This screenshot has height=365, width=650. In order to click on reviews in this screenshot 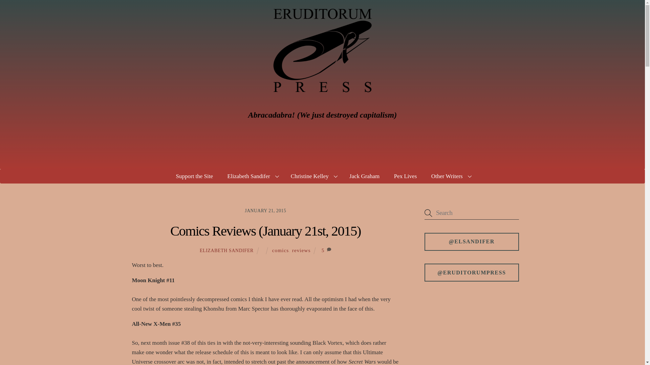, I will do `click(301, 250)`.